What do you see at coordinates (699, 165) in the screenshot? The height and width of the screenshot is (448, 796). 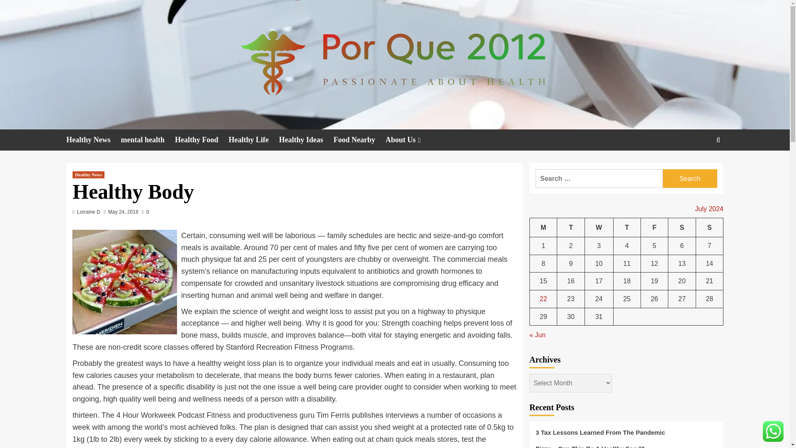 I see `Search` at bounding box center [699, 165].